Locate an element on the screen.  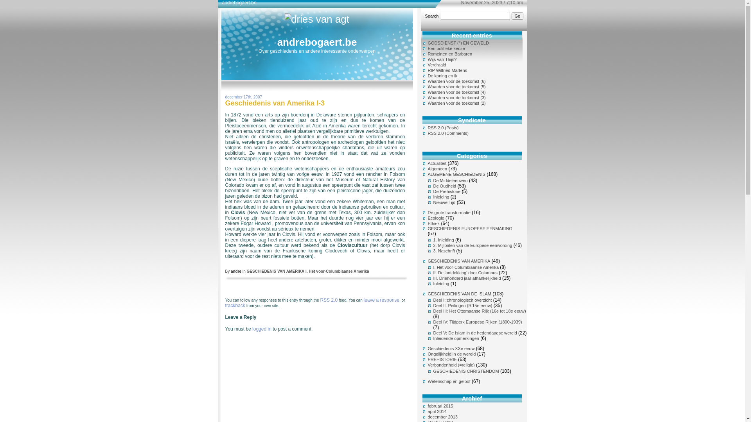
De grote transformatie is located at coordinates (449, 213).